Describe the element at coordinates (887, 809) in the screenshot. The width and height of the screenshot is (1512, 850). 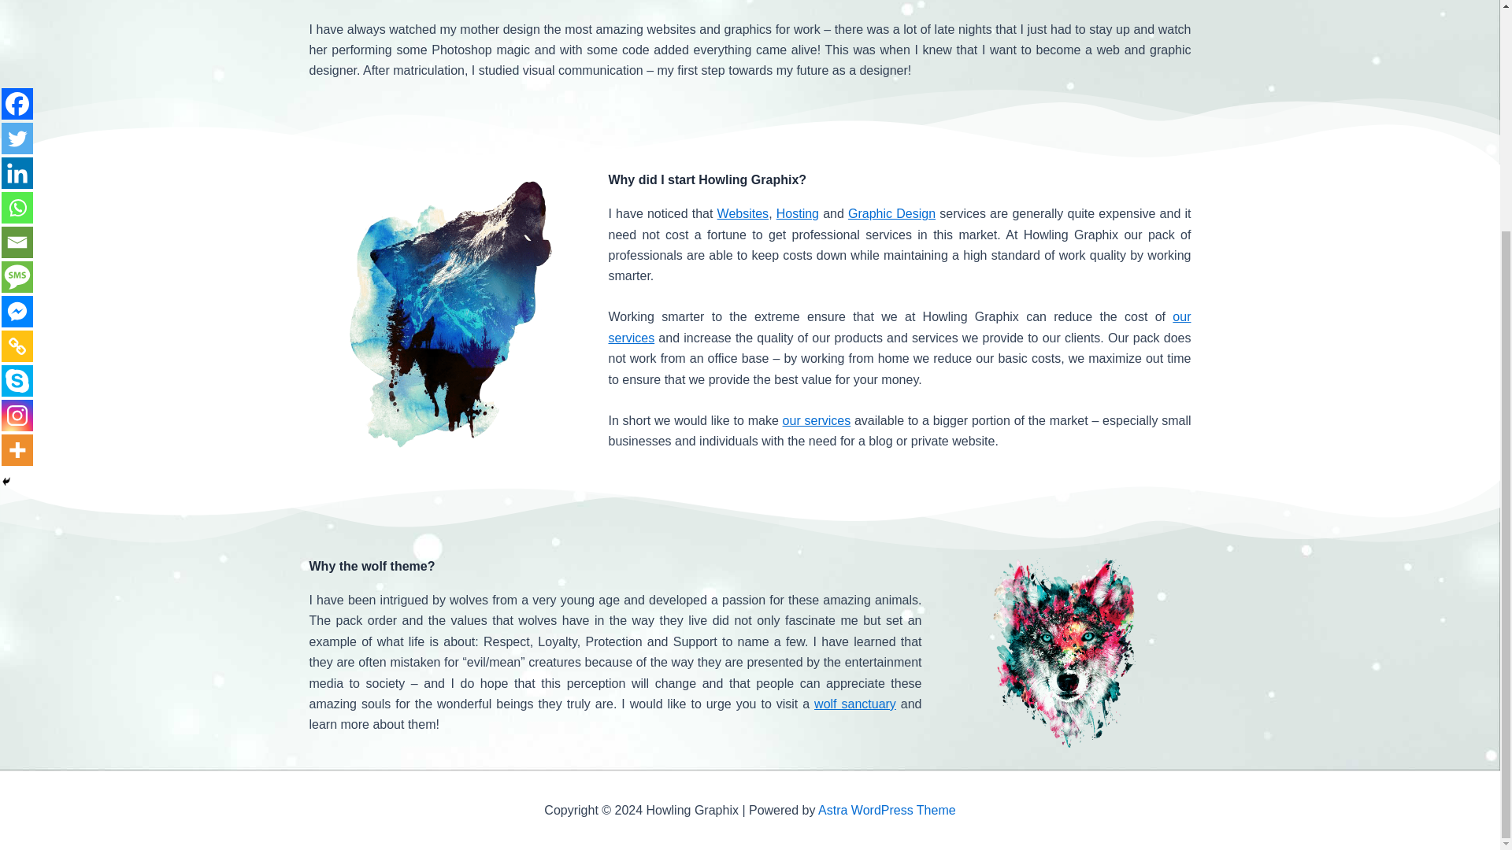
I see `Astra WordPress Theme` at that location.